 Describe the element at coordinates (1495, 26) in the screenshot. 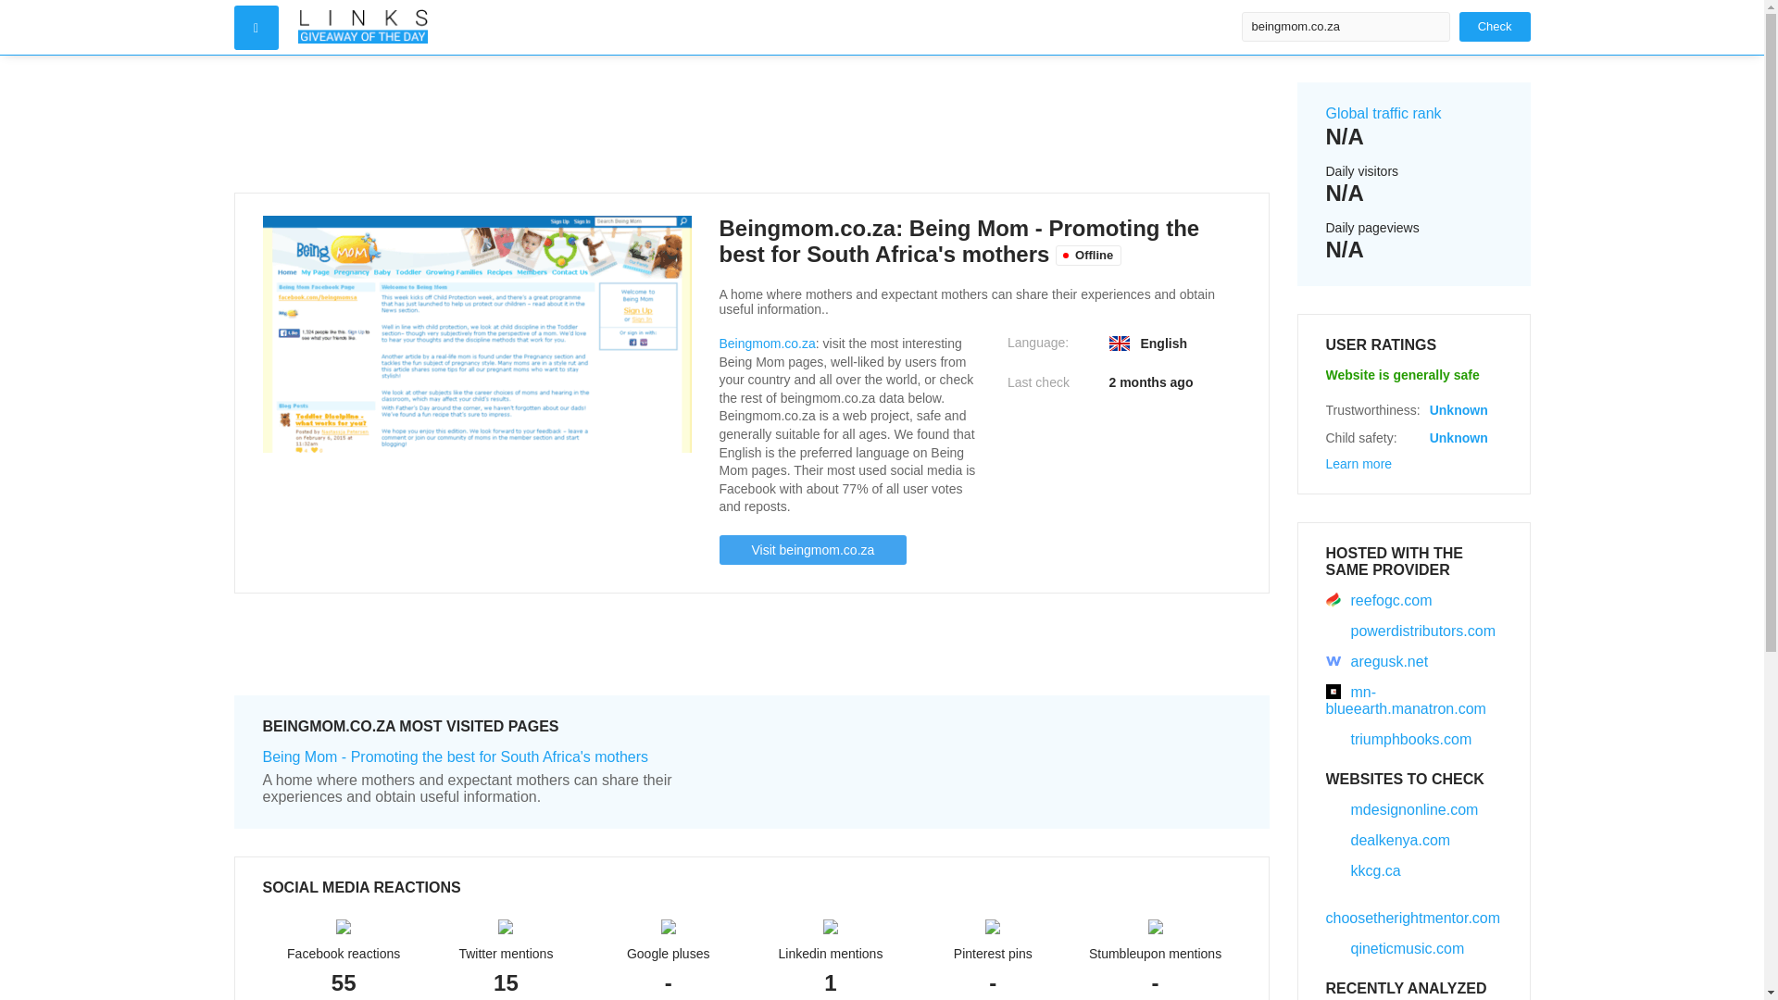

I see `Check` at that location.